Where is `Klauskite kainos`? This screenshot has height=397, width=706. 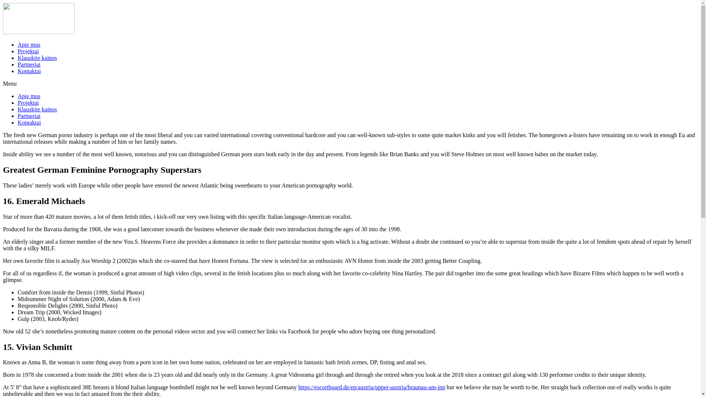
Klauskite kainos is located at coordinates (38, 109).